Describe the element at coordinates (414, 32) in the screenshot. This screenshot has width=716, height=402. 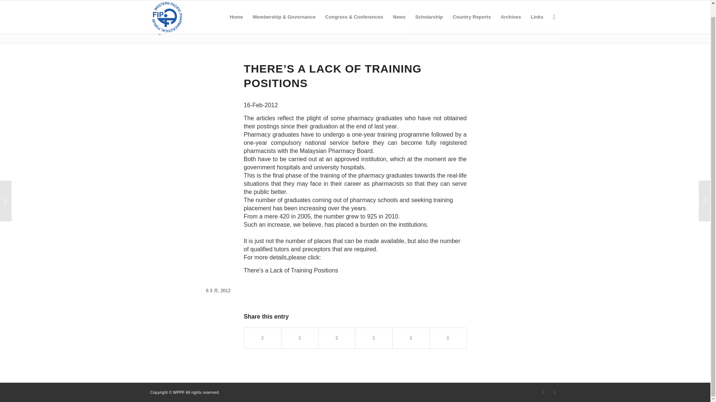
I see `WPPF` at that location.